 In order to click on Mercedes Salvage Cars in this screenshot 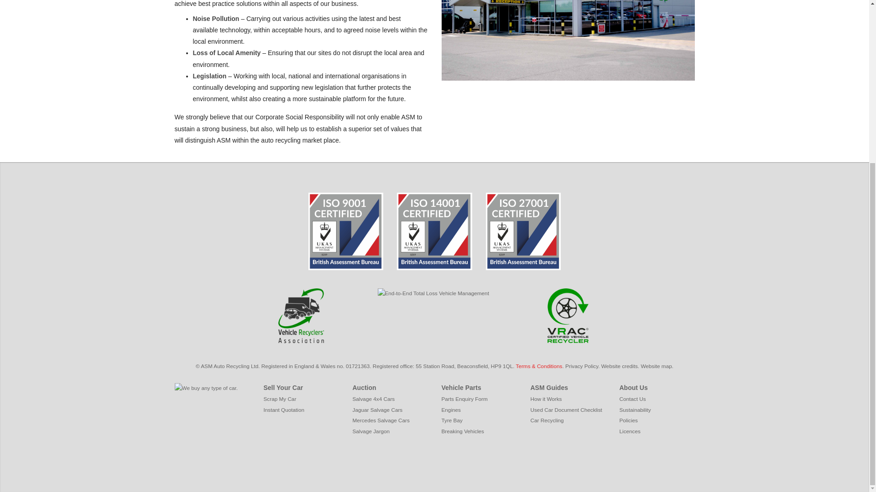, I will do `click(381, 420)`.